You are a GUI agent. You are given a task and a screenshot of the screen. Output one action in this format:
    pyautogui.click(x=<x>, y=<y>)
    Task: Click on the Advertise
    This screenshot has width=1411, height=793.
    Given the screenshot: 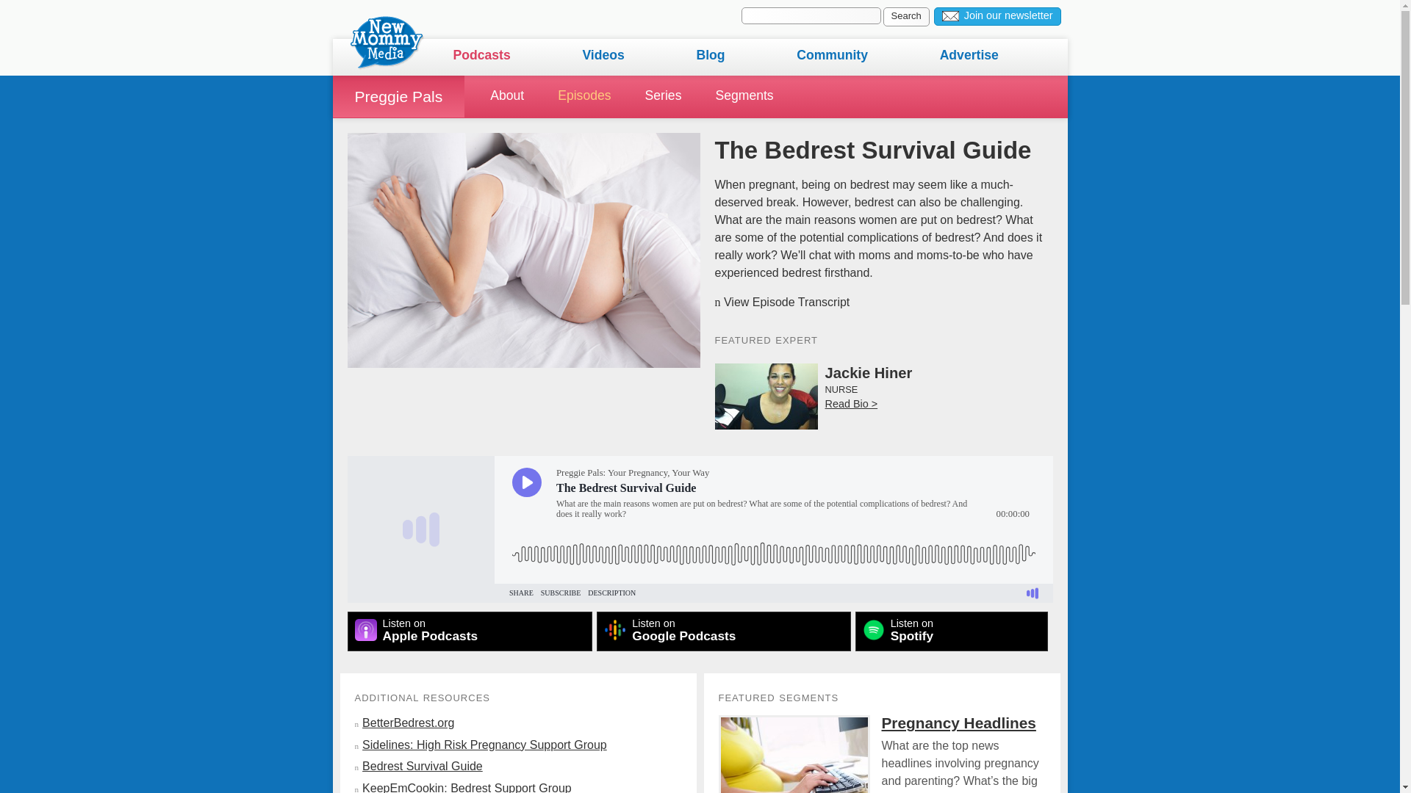 What is the action you would take?
    pyautogui.click(x=723, y=631)
    